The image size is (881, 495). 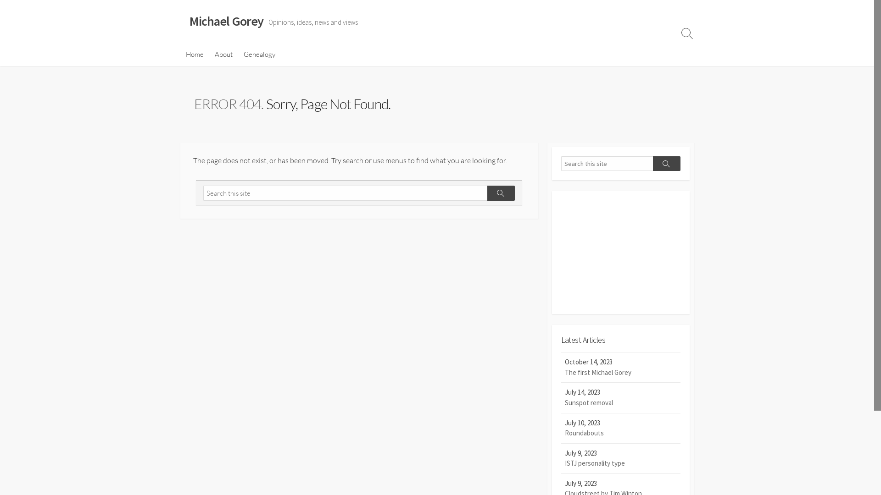 What do you see at coordinates (620, 300) in the screenshot?
I see `Bendigo weather` at bounding box center [620, 300].